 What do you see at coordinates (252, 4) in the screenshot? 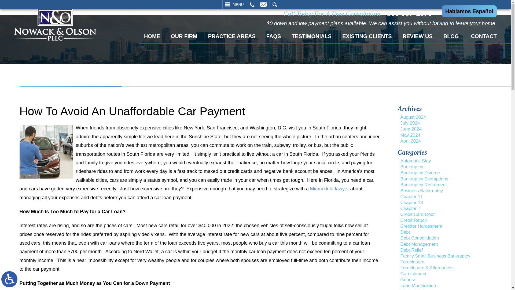
I see `CALL` at bounding box center [252, 4].